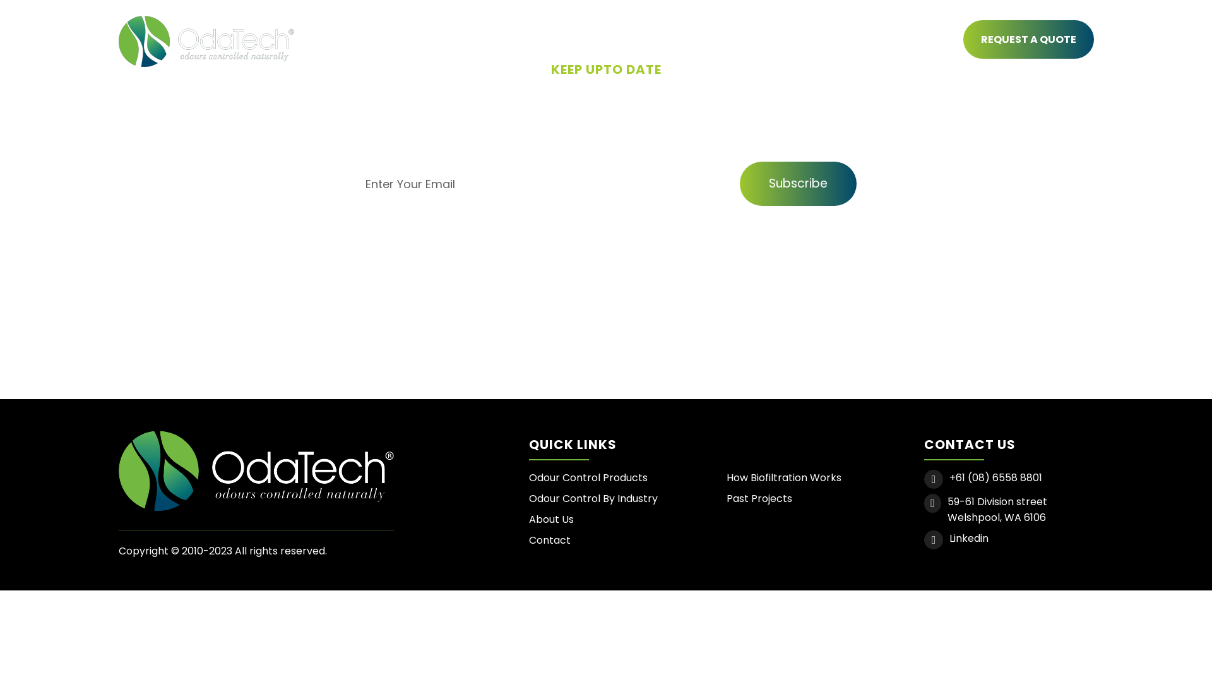 The image size is (1212, 682). Describe the element at coordinates (552, 519) in the screenshot. I see `About Us` at that location.